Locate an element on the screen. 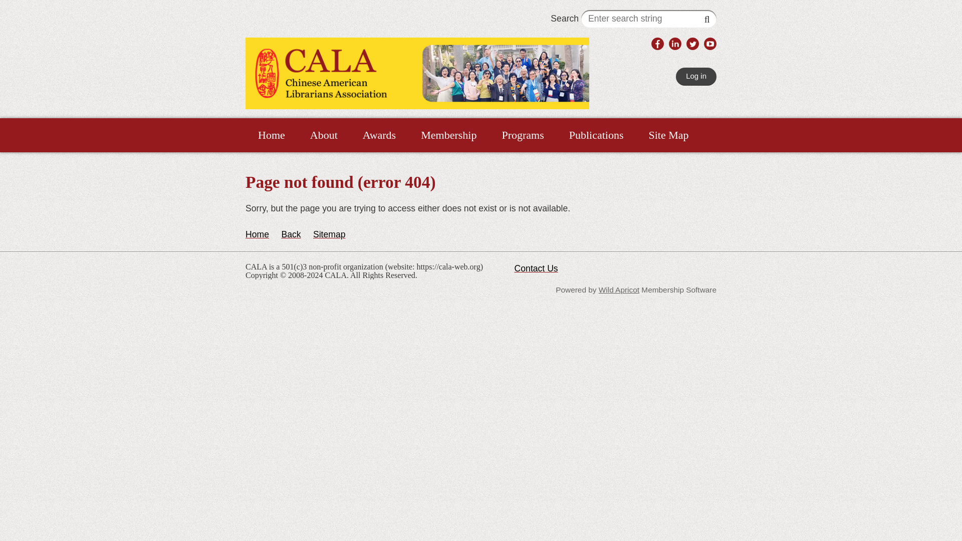  Publications is located at coordinates (596, 135).